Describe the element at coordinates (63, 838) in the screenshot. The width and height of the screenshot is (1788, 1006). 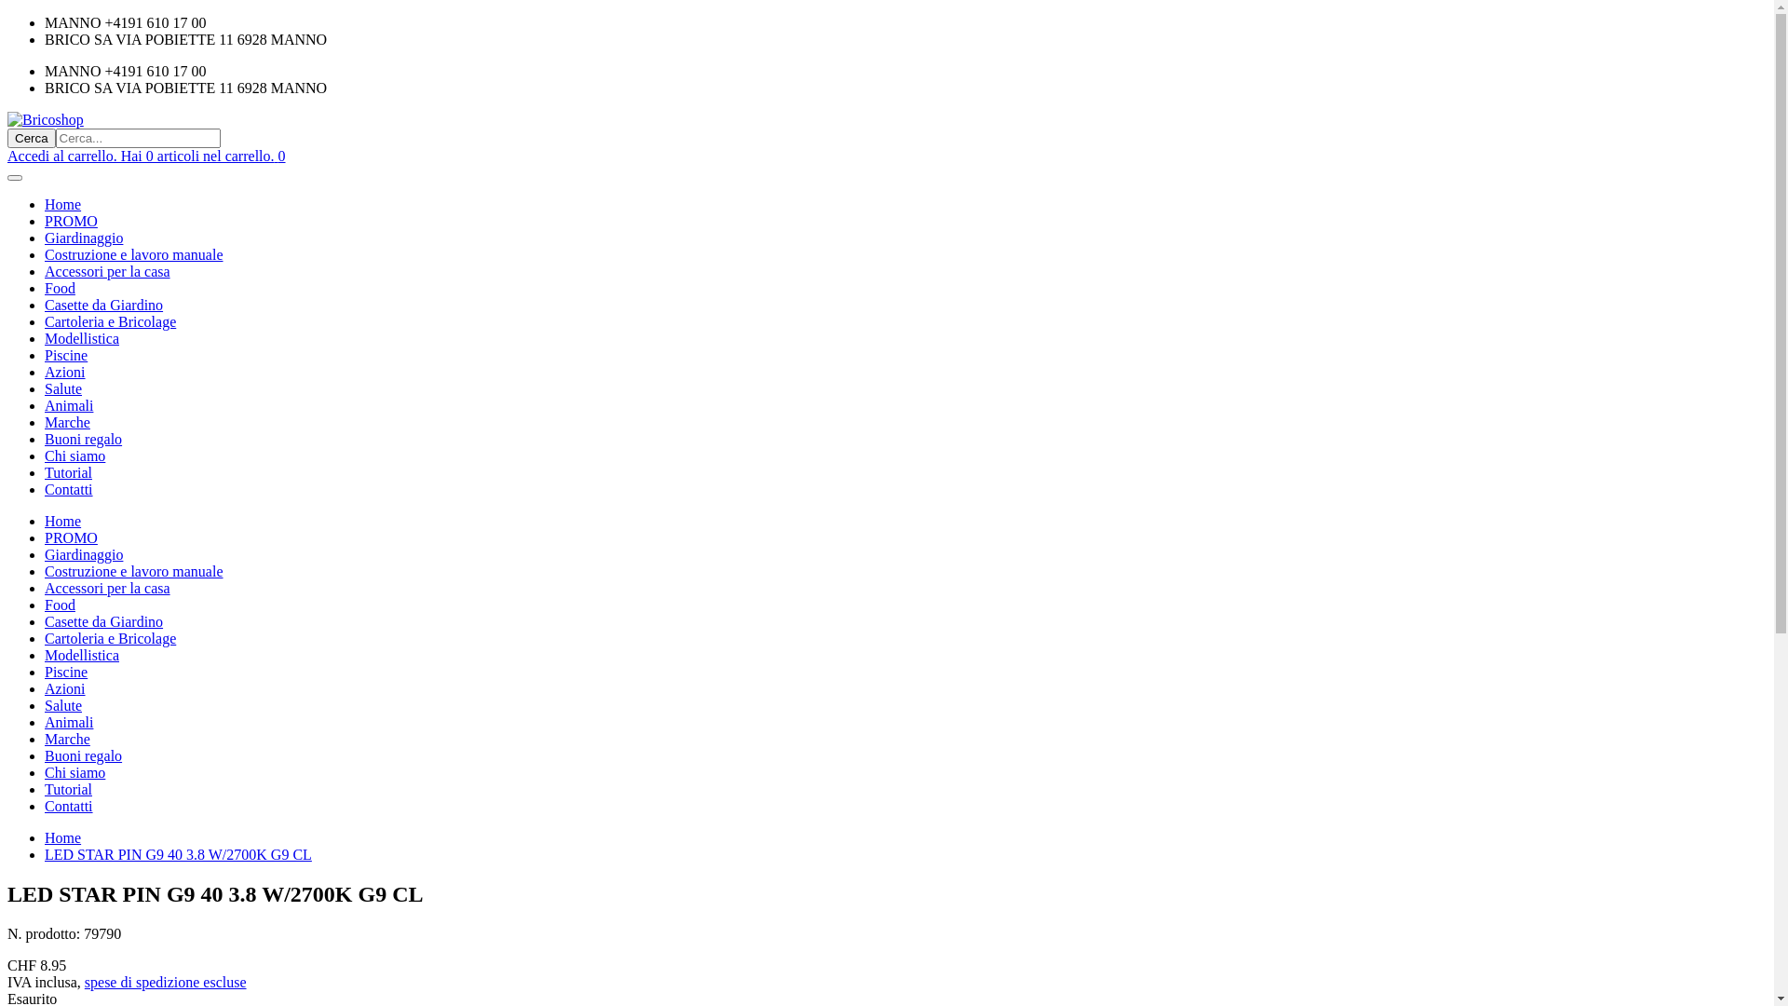
I see `Home` at that location.